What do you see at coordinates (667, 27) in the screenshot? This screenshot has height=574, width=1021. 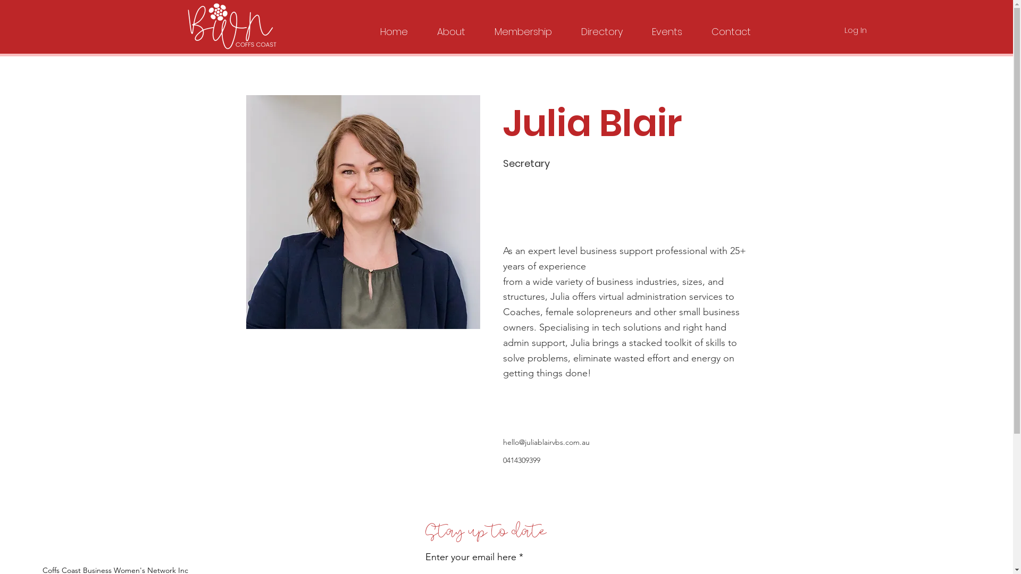 I see `Events` at bounding box center [667, 27].